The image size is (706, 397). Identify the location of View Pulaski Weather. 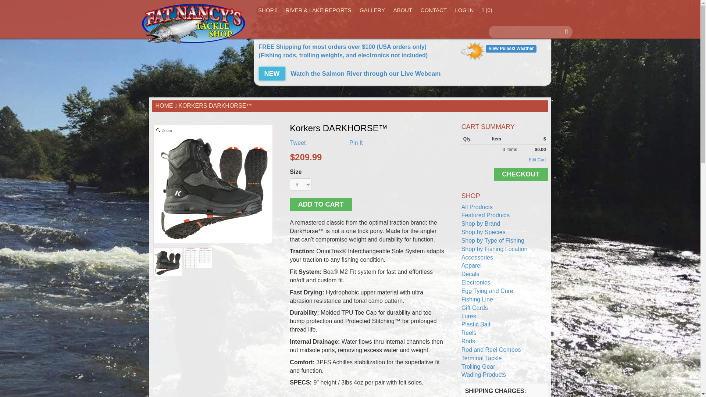
(510, 48).